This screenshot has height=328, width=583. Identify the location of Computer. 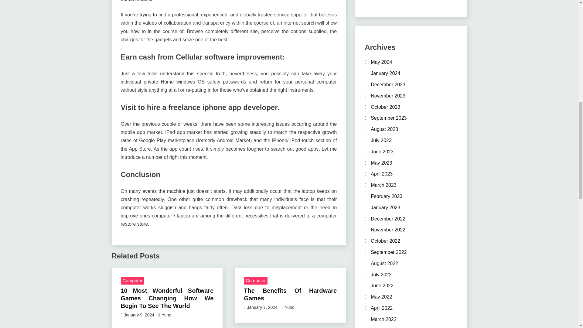
(256, 281).